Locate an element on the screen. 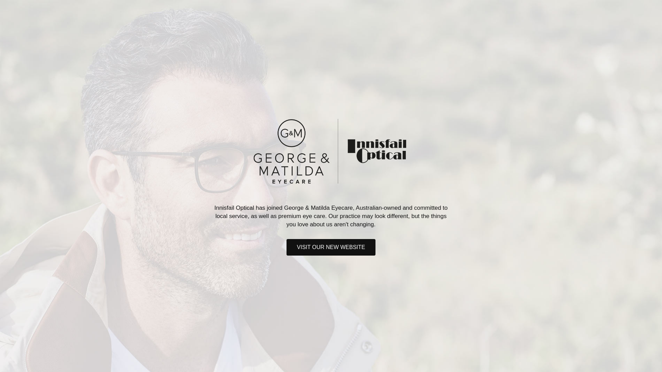 The height and width of the screenshot is (372, 662). VISIT OUR NEW WEBSITE is located at coordinates (331, 247).